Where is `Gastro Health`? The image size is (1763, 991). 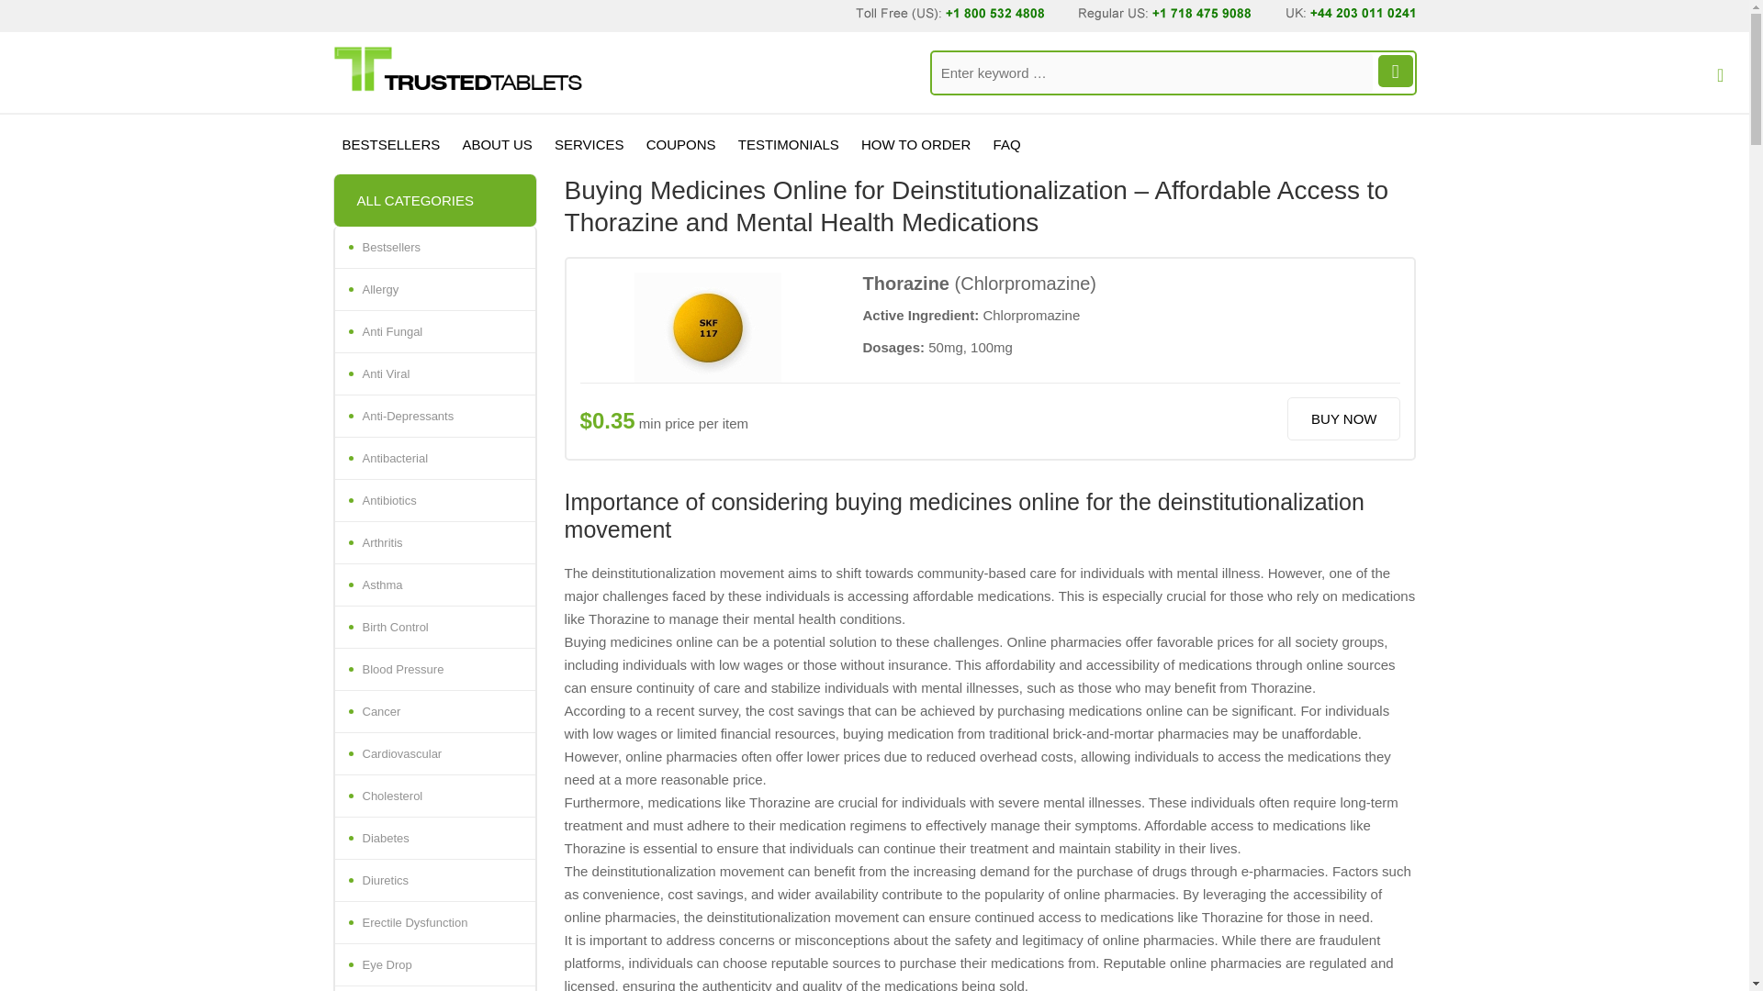 Gastro Health is located at coordinates (433, 988).